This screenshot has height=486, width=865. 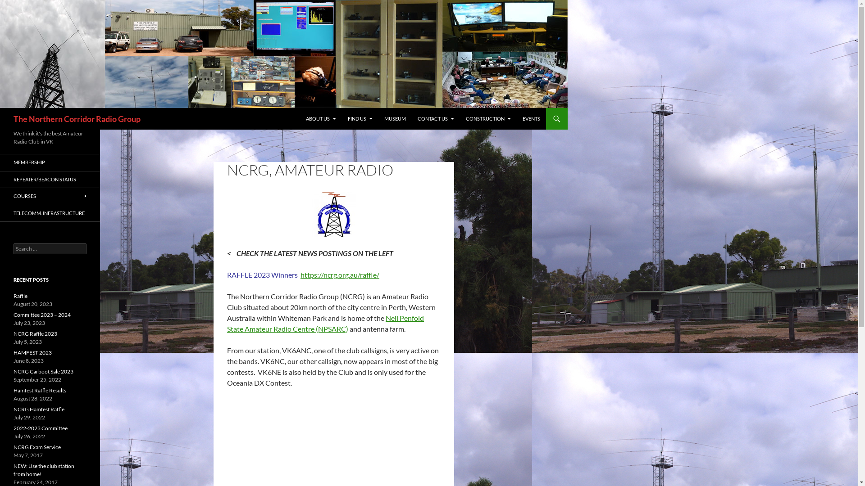 I want to click on EVENTS, so click(x=532, y=119).